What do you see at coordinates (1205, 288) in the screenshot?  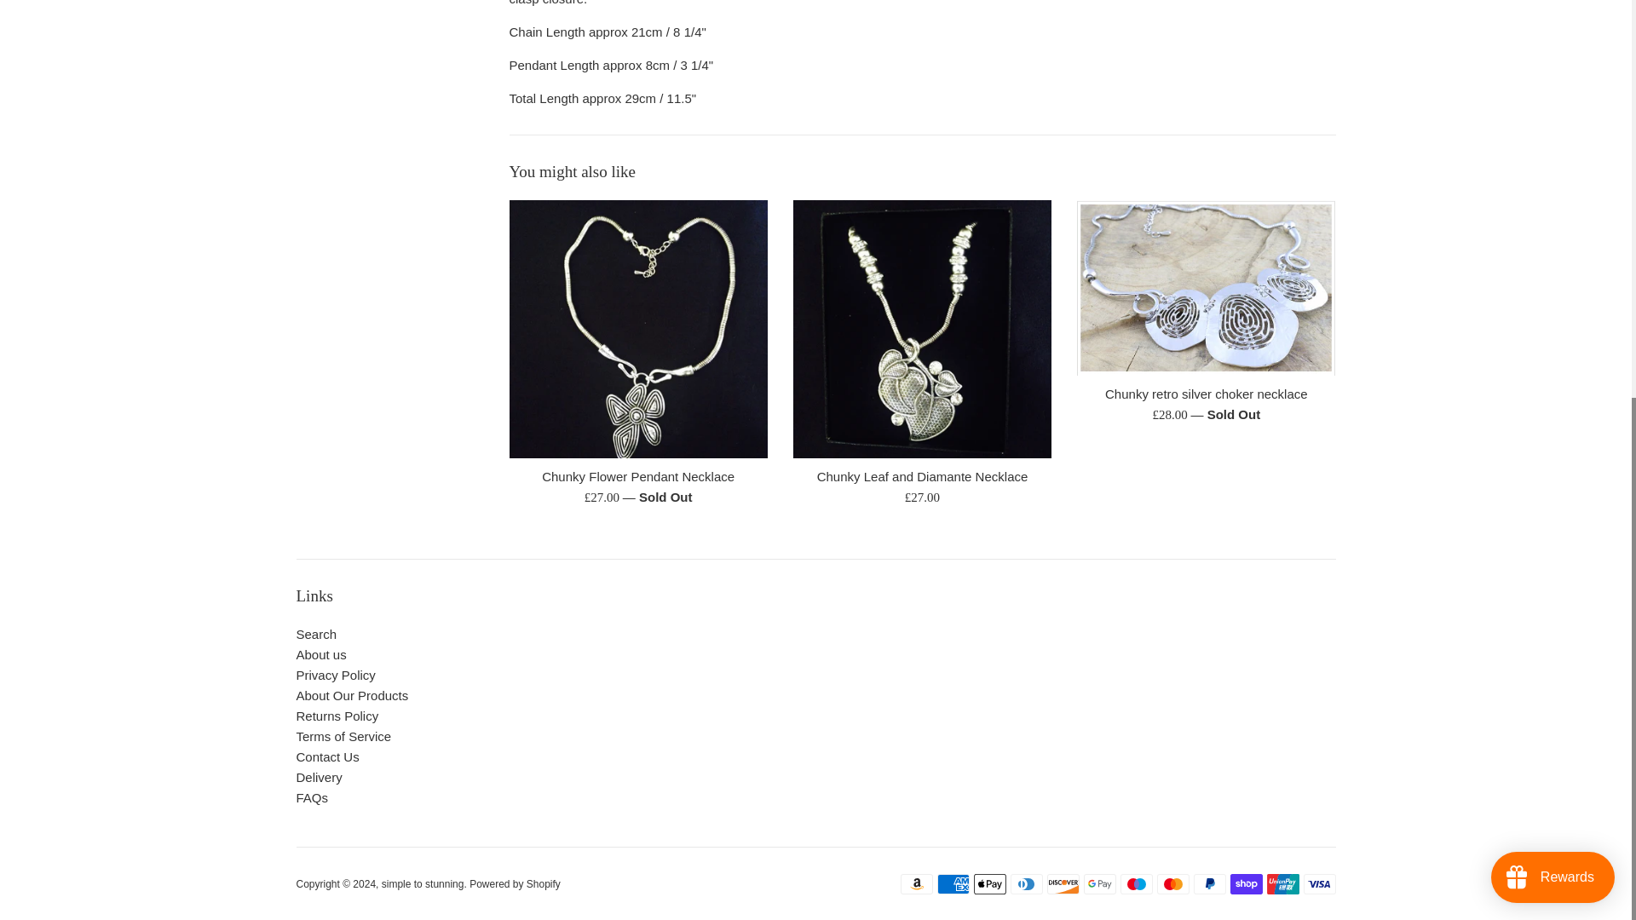 I see `Chunky retro silver choker necklace` at bounding box center [1205, 288].